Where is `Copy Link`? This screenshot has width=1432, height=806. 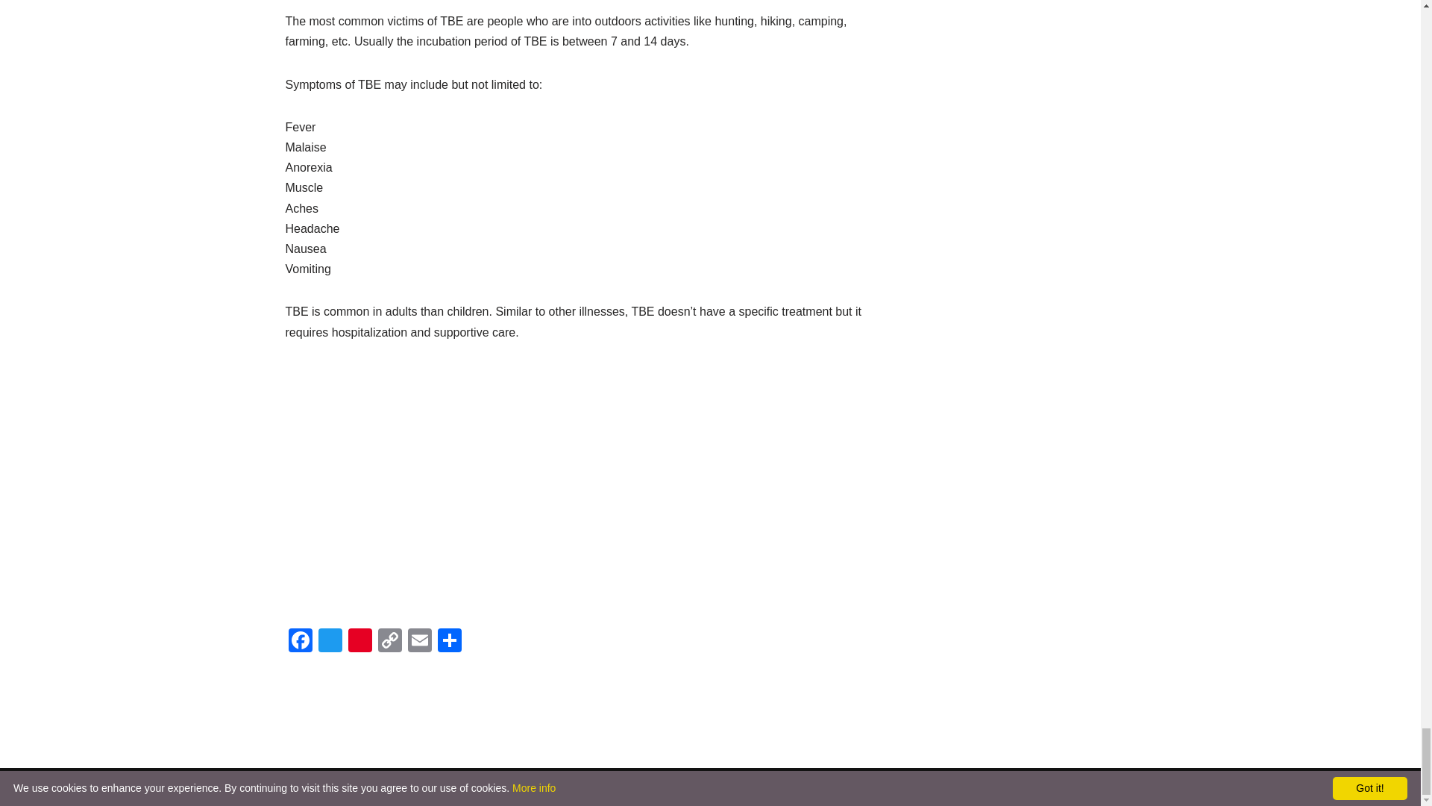 Copy Link is located at coordinates (389, 642).